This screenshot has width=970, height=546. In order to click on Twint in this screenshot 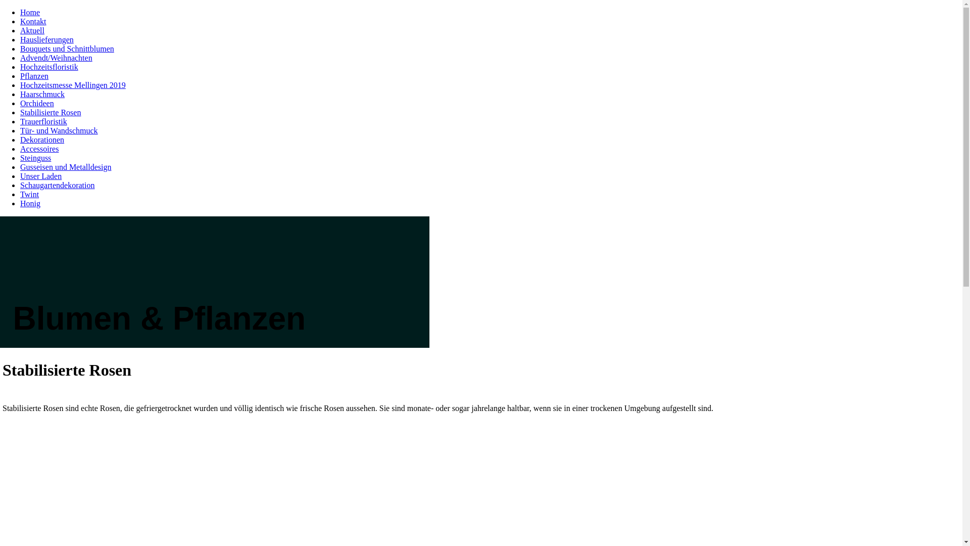, I will do `click(29, 194)`.